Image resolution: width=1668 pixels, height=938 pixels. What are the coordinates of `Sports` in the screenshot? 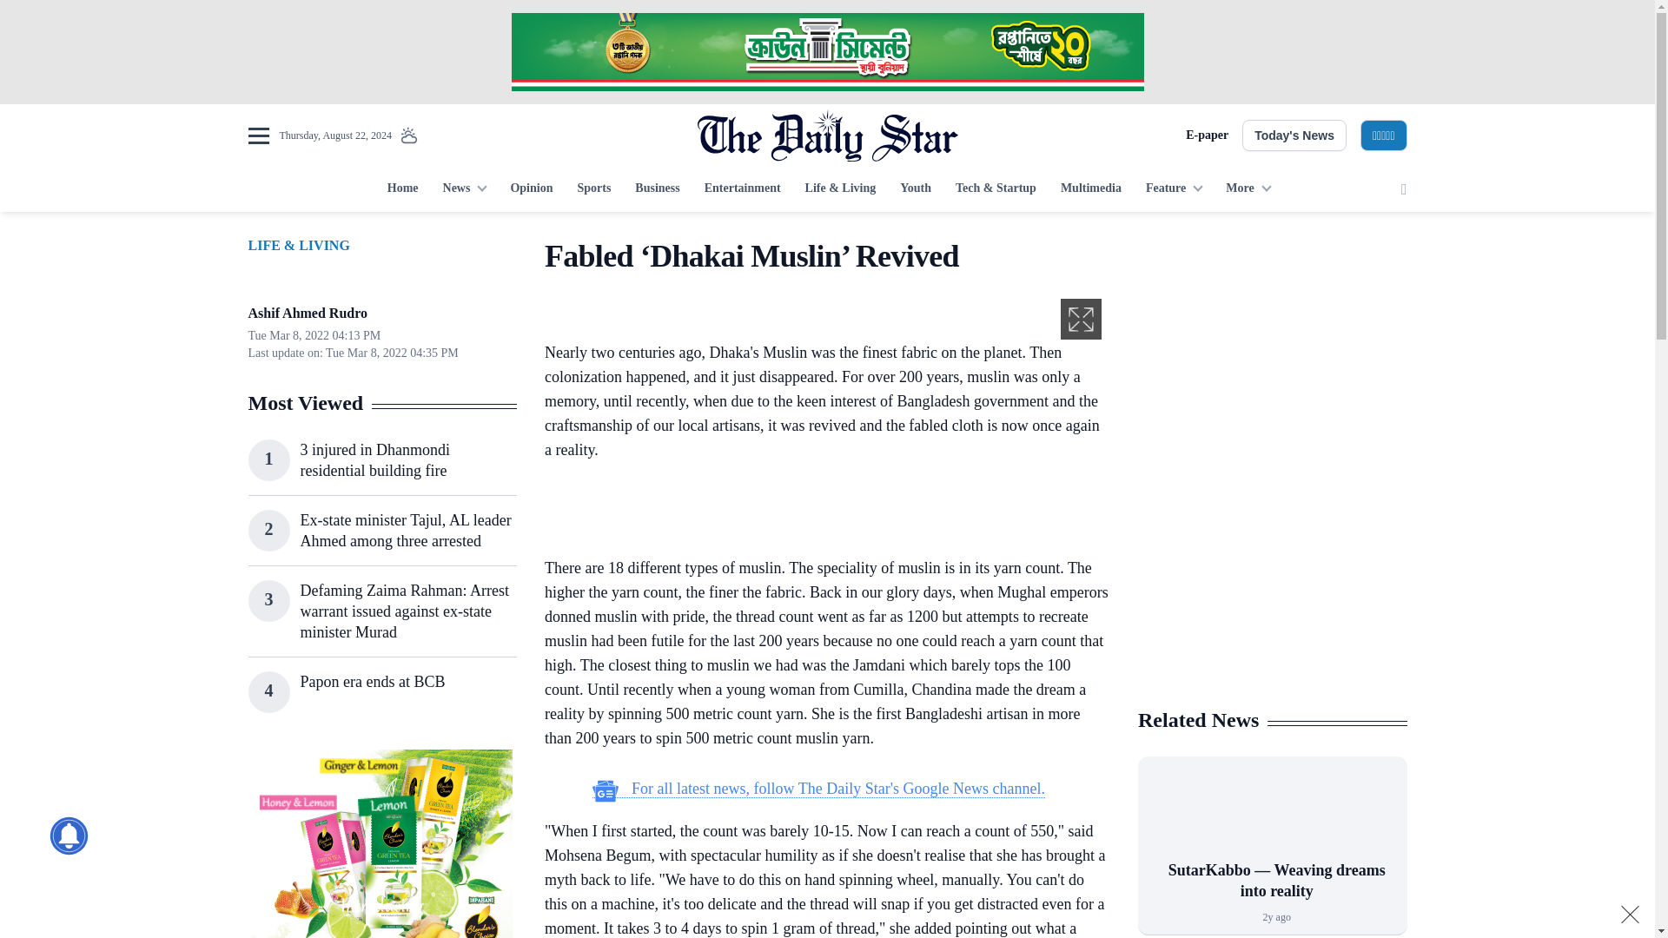 It's located at (593, 189).